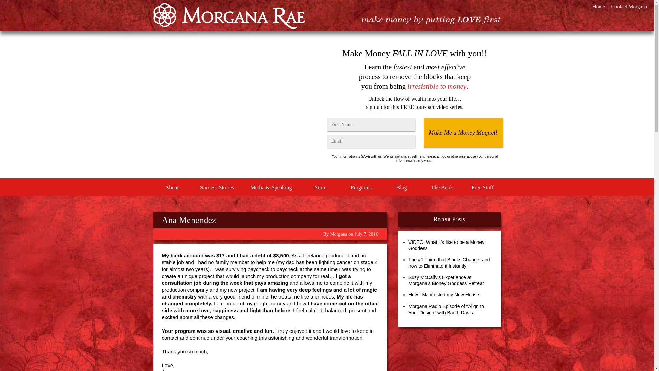 The image size is (659, 371). Describe the element at coordinates (338, 234) in the screenshot. I see `Posts by Morgana` at that location.